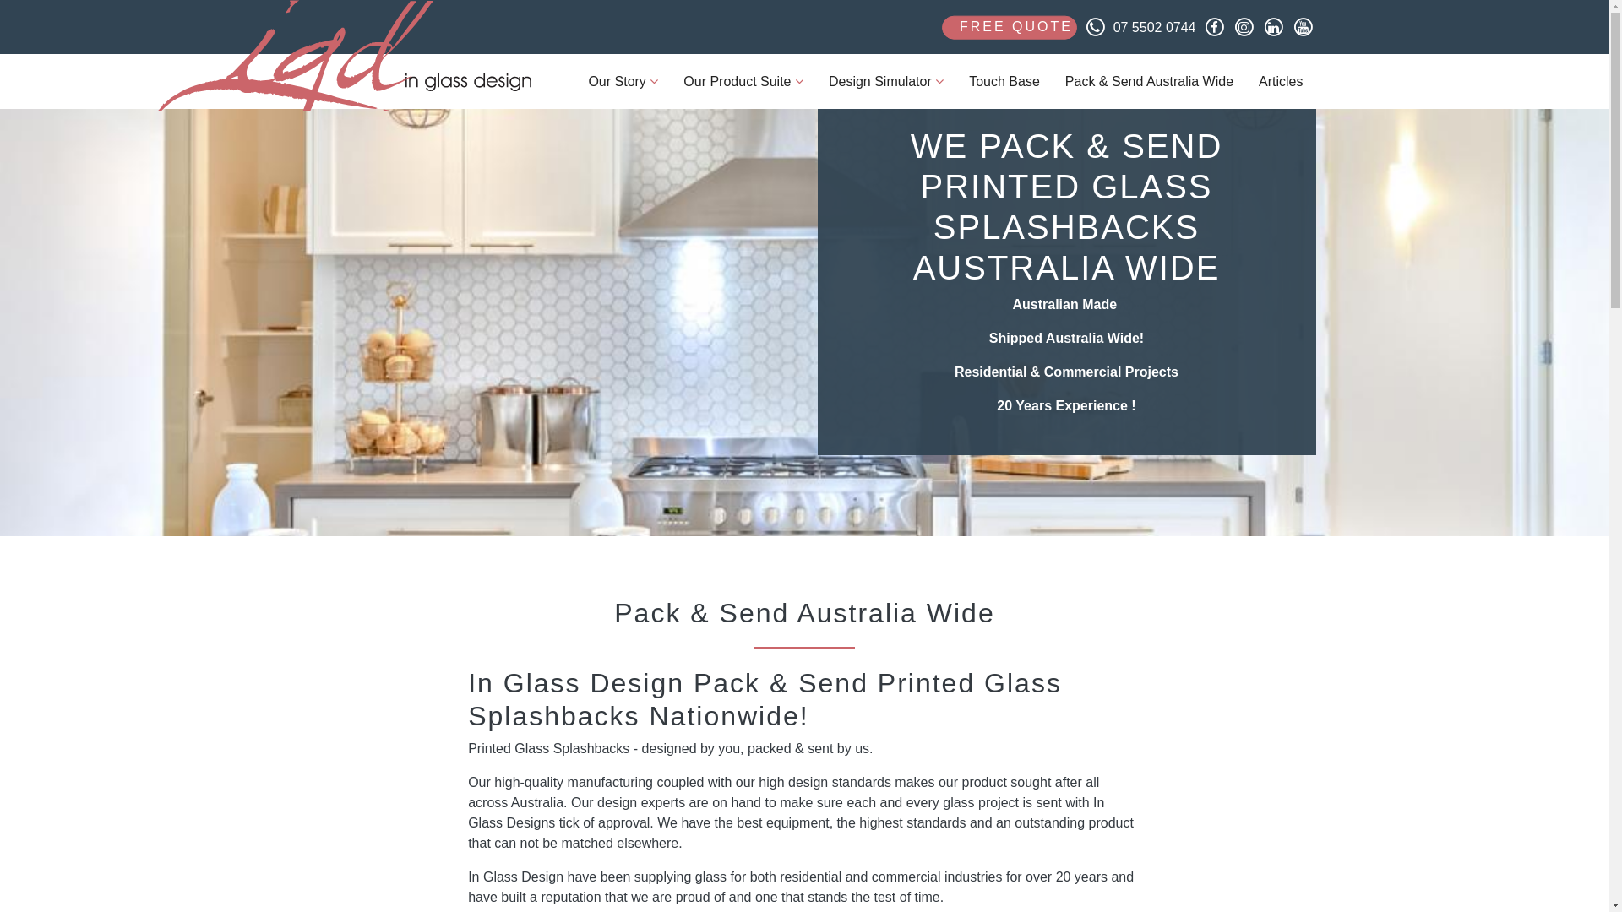  I want to click on Visit us on Facebook, so click(1214, 27).